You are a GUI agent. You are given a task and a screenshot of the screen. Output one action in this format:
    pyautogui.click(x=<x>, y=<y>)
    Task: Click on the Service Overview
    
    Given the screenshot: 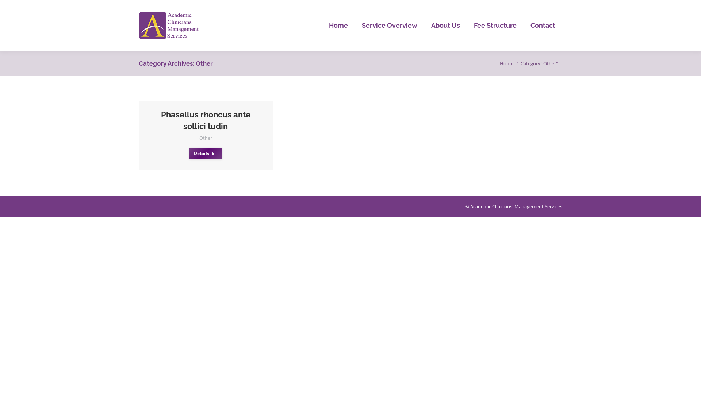 What is the action you would take?
    pyautogui.click(x=390, y=26)
    